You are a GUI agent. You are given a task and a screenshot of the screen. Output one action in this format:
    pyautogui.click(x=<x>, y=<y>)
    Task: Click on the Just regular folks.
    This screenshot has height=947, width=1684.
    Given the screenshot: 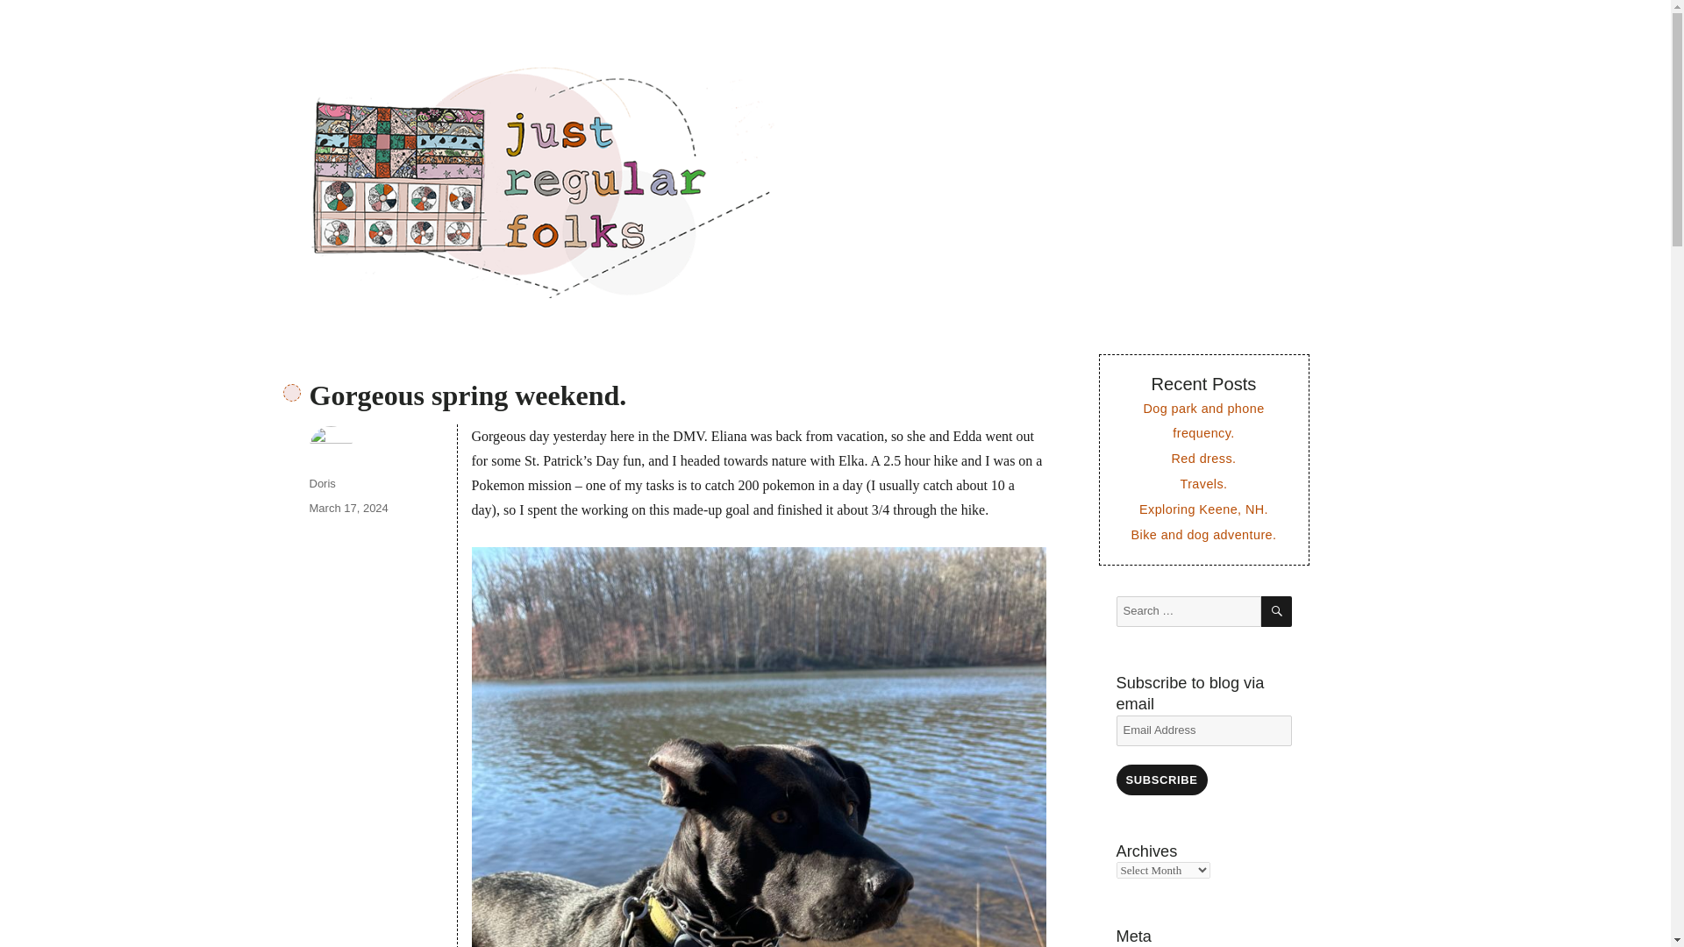 What is the action you would take?
    pyautogui.click(x=414, y=58)
    